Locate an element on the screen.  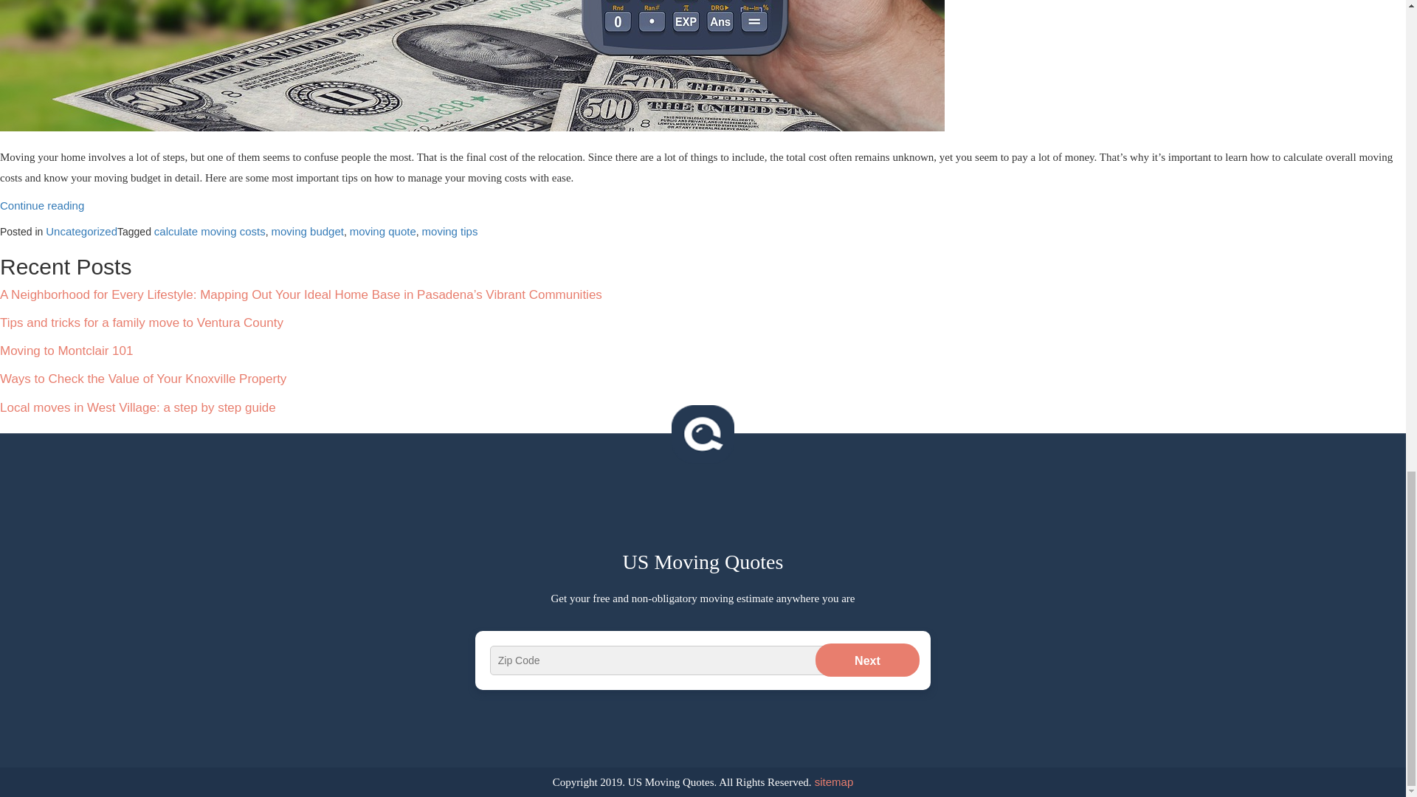
Next is located at coordinates (868, 660).